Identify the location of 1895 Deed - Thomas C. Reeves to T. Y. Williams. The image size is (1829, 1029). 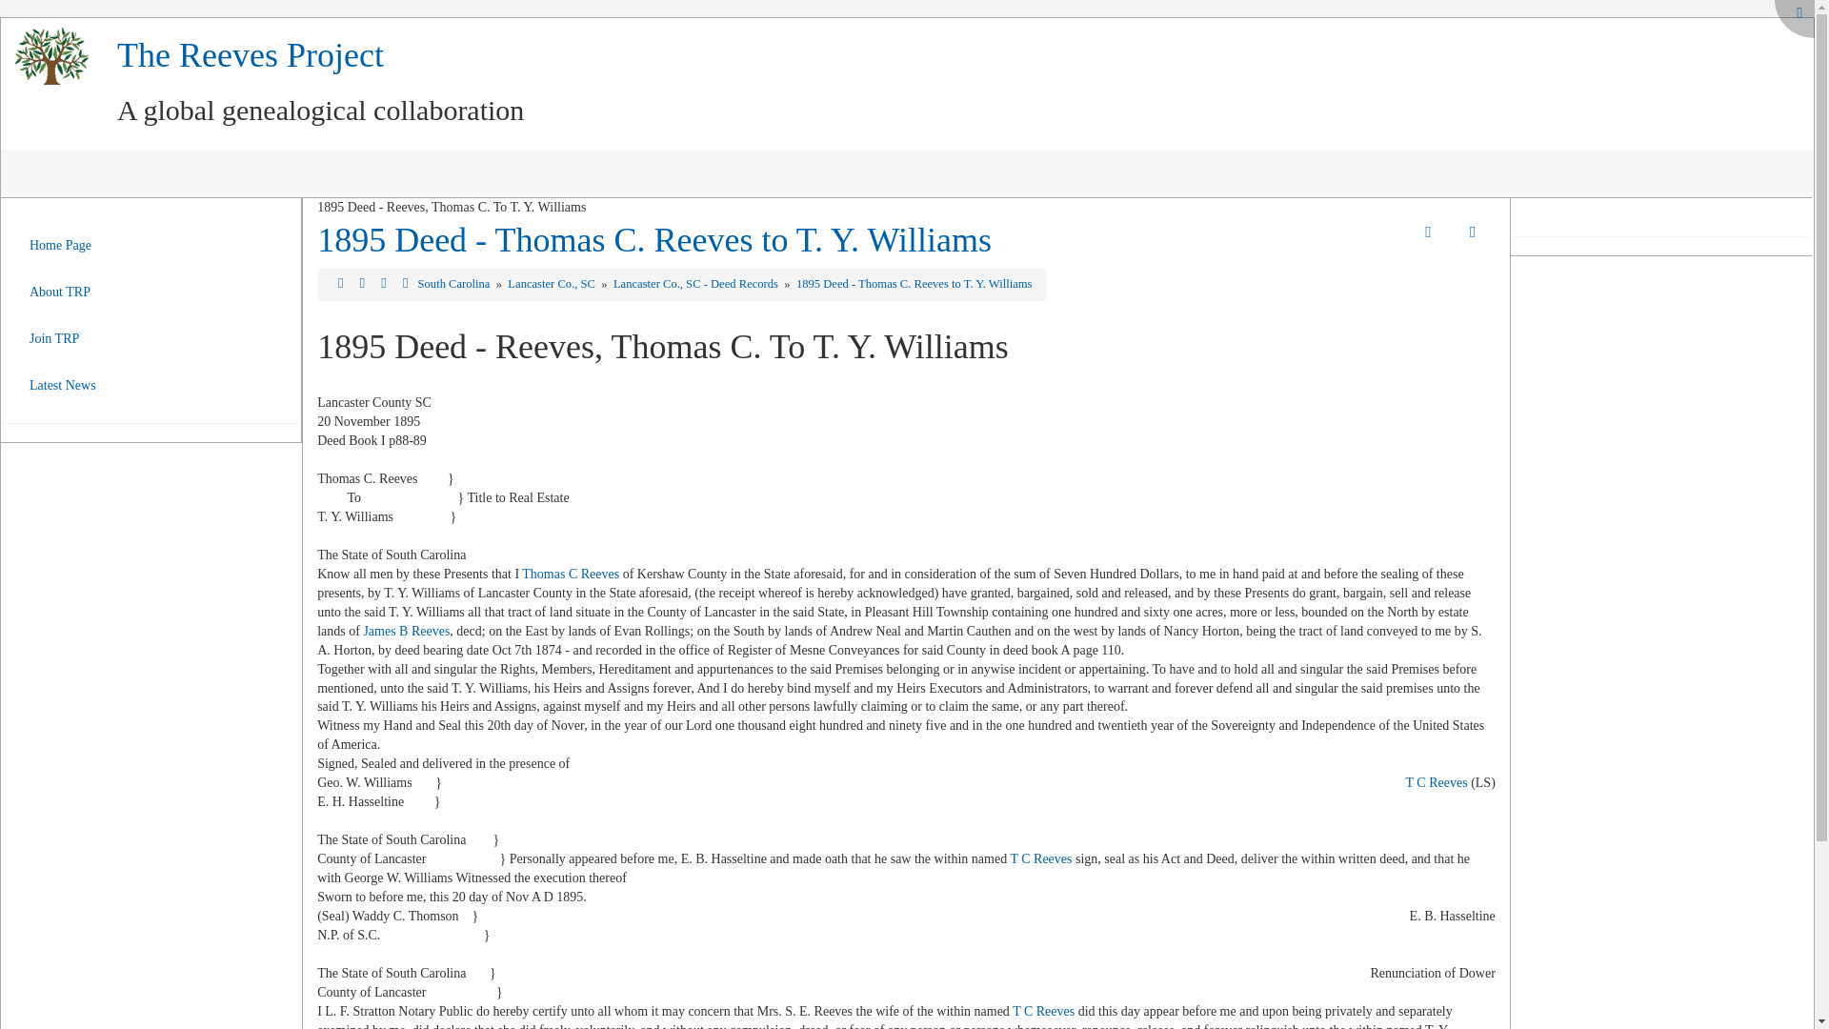
(914, 283).